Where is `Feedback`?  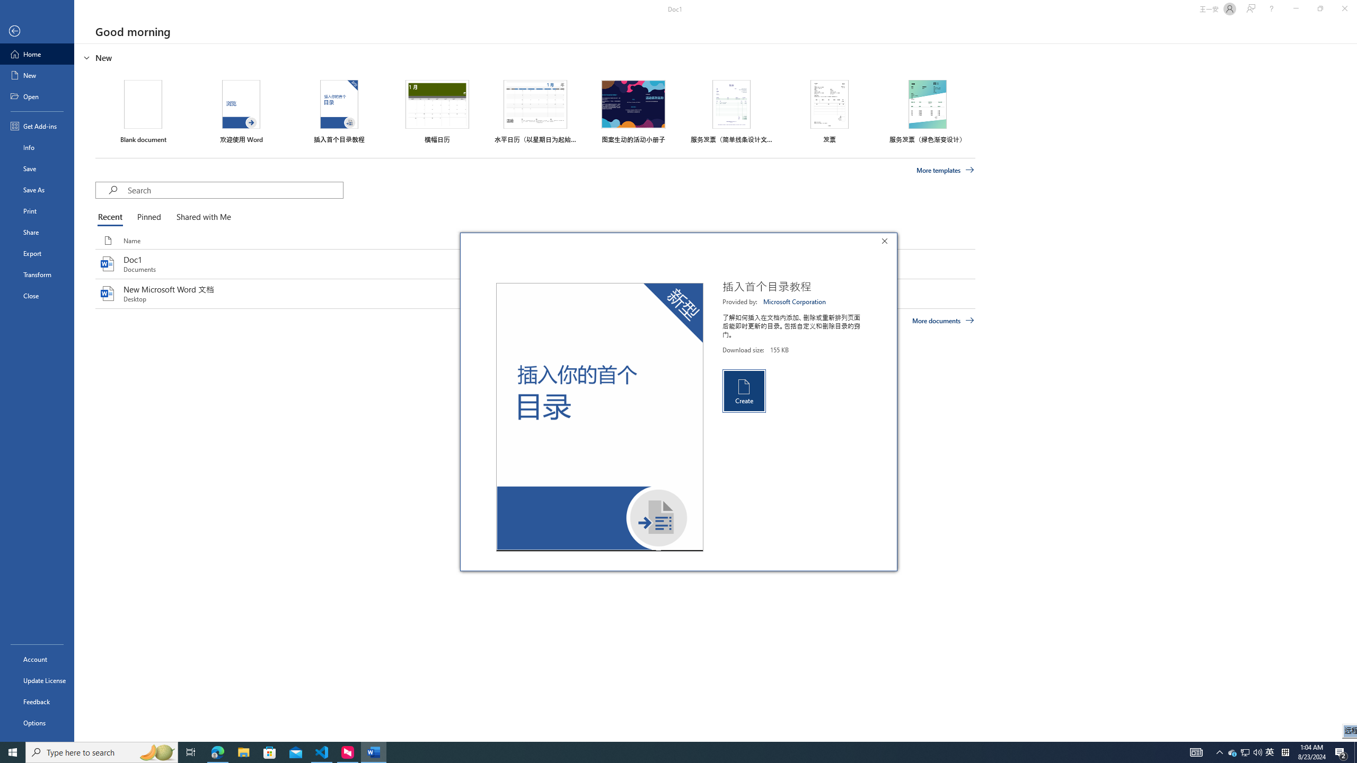 Feedback is located at coordinates (37, 232).